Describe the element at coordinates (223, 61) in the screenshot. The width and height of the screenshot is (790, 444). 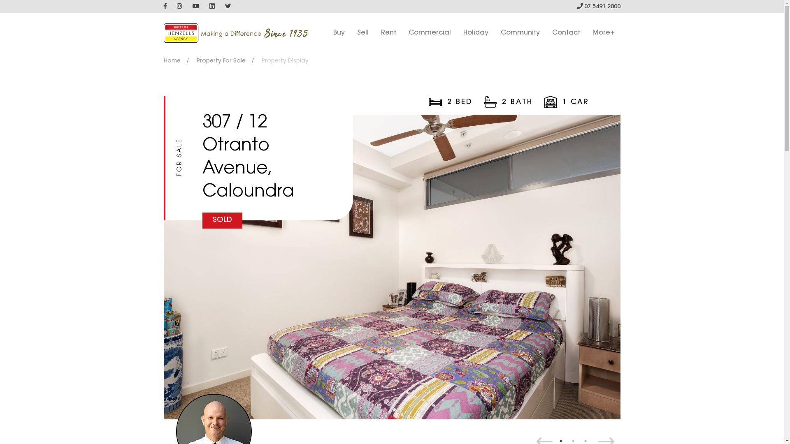
I see `Property For Sale` at that location.